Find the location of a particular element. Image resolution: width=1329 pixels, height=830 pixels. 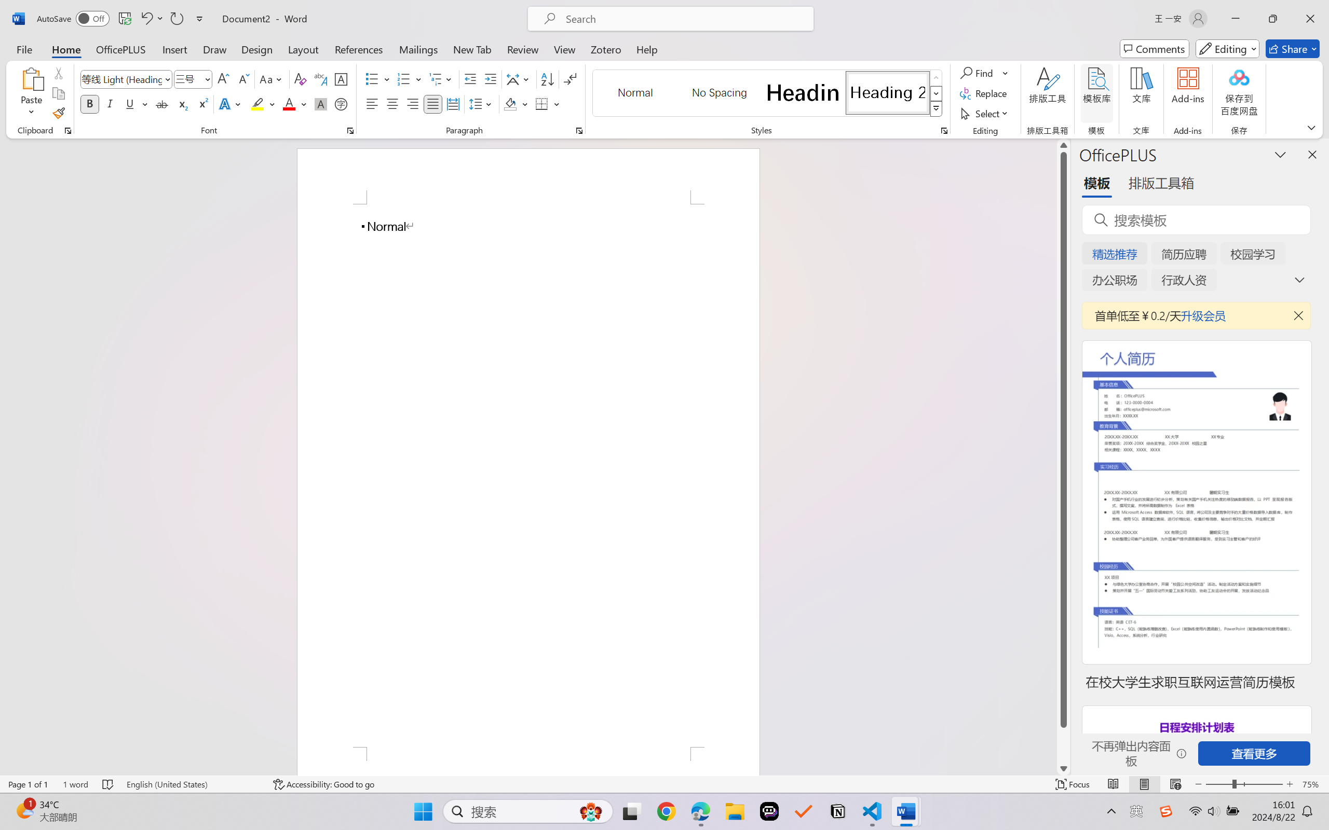

Insert is located at coordinates (174, 49).